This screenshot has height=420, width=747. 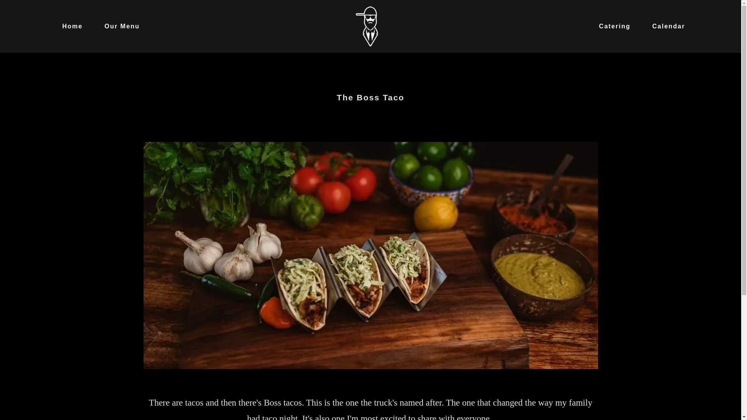 What do you see at coordinates (665, 26) in the screenshot?
I see `Calendar` at bounding box center [665, 26].